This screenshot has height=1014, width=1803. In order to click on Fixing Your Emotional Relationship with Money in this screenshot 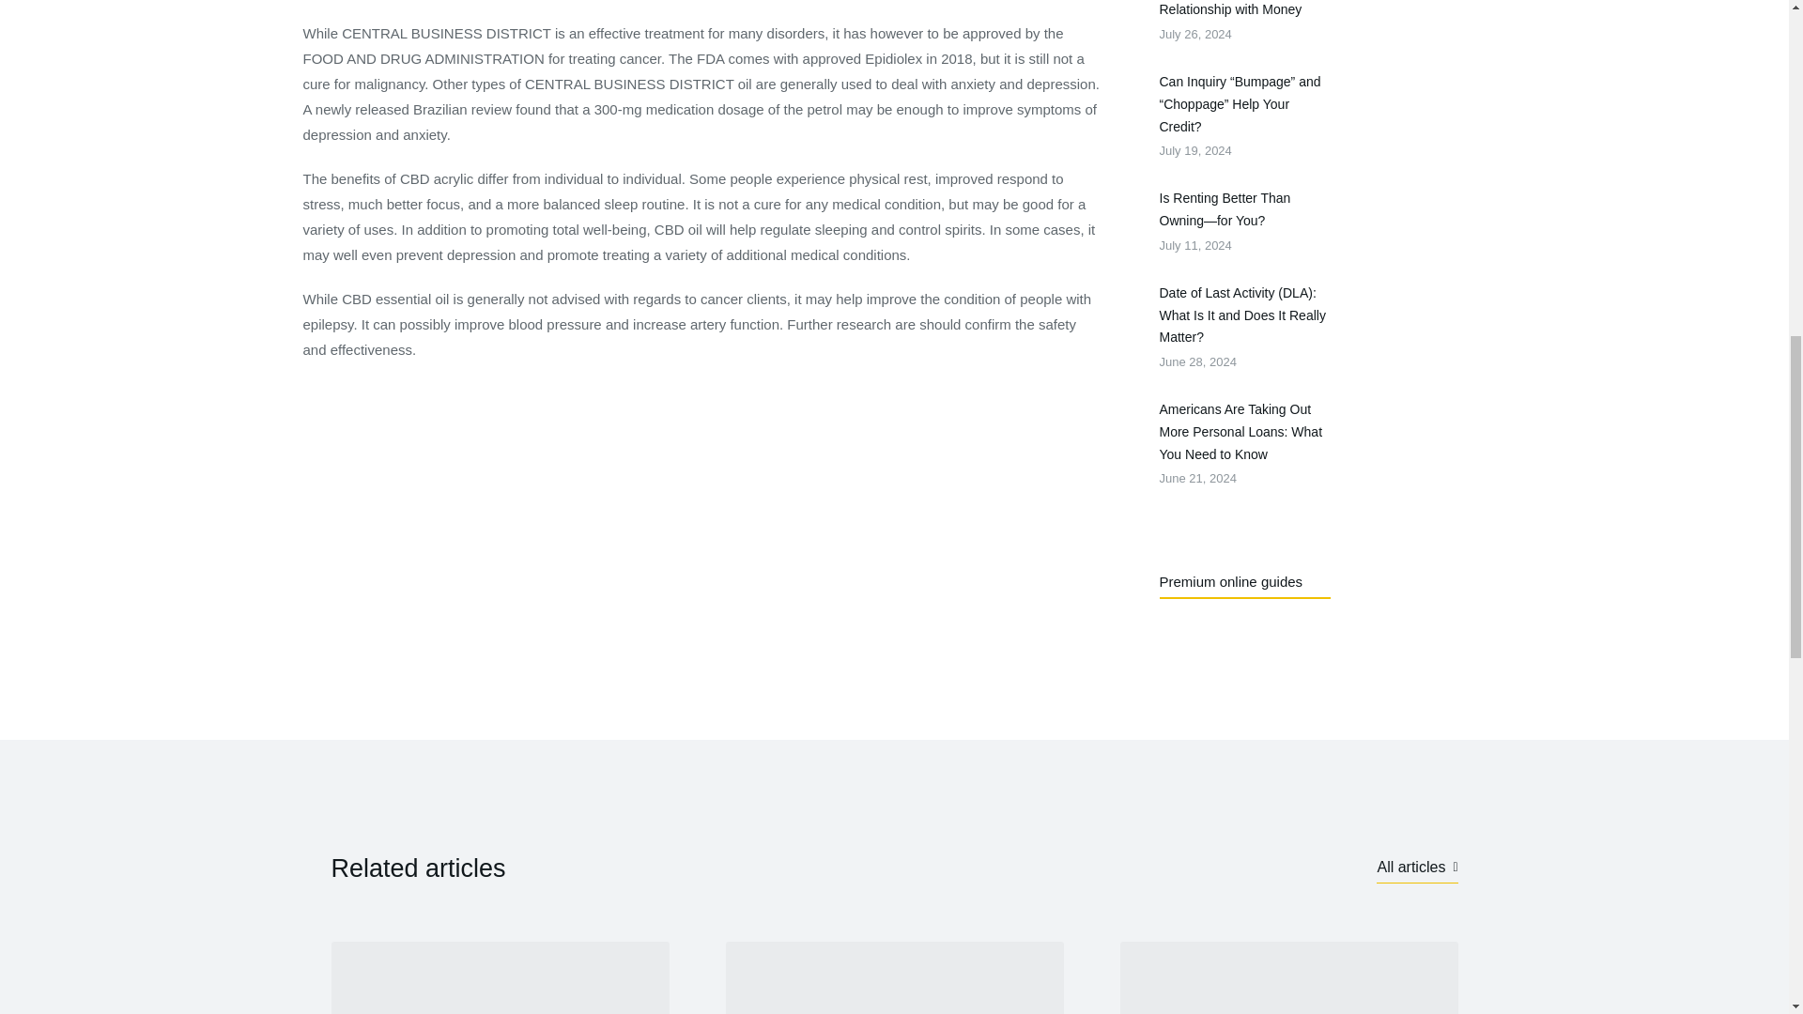, I will do `click(1246, 10)`.